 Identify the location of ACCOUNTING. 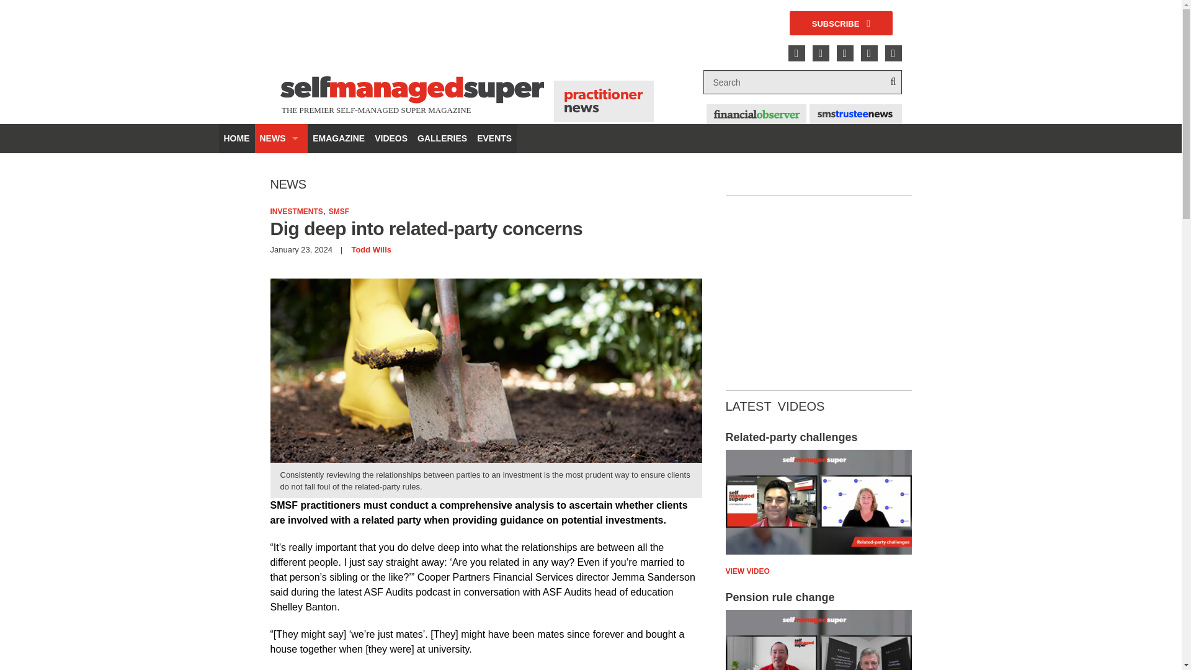
(280, 167).